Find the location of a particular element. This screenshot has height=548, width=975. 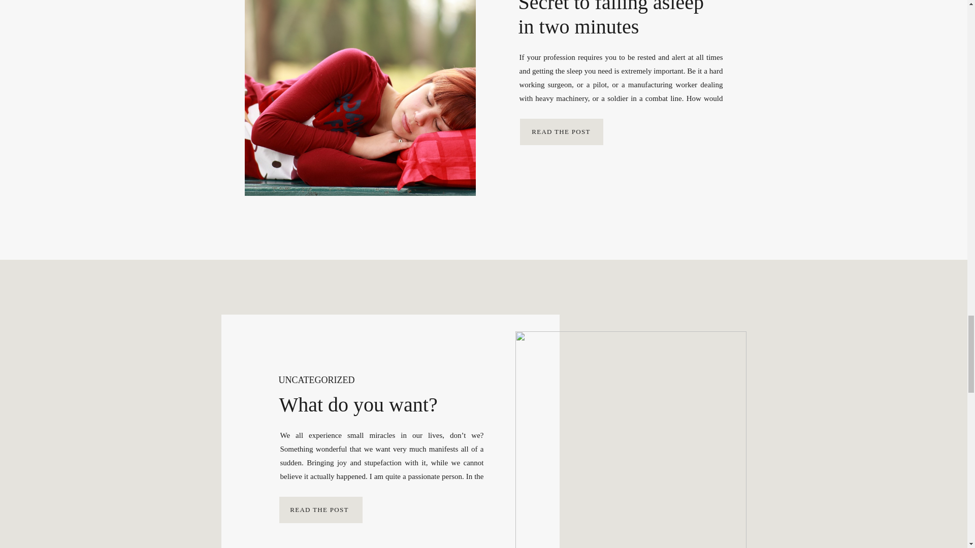

What do you want? is located at coordinates (321, 509).